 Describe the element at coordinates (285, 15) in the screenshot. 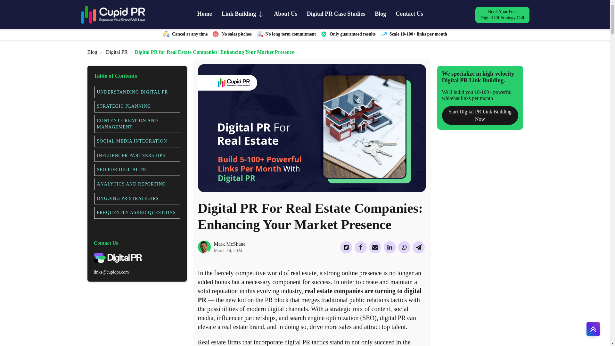

I see `Home` at that location.